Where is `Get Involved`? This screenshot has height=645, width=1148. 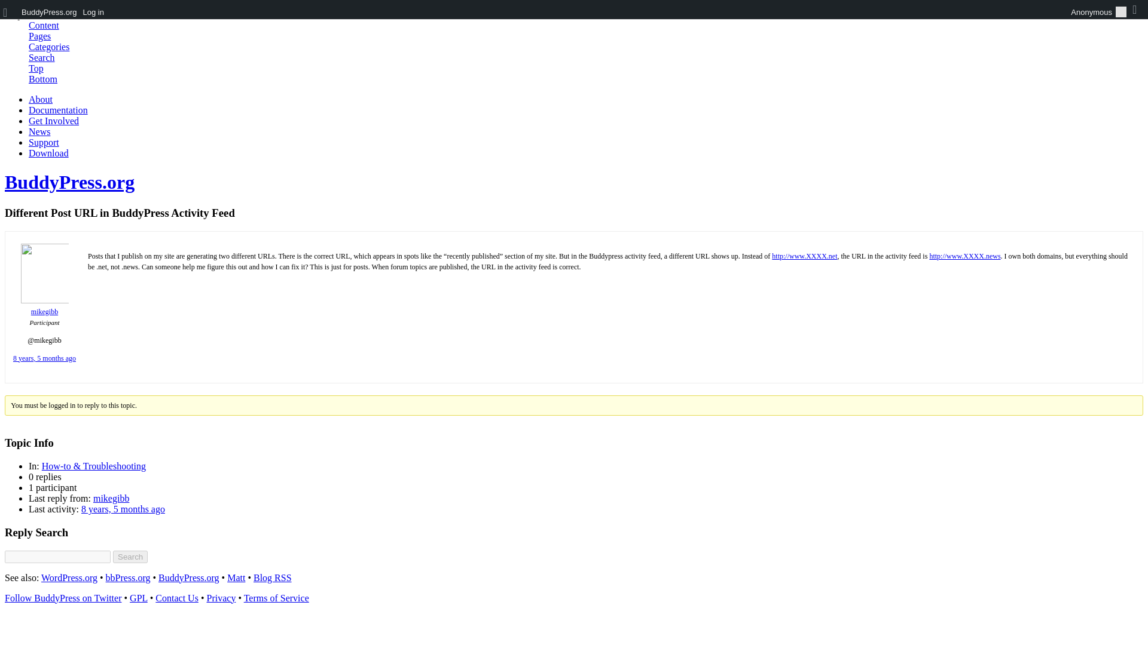
Get Involved is located at coordinates (54, 121).